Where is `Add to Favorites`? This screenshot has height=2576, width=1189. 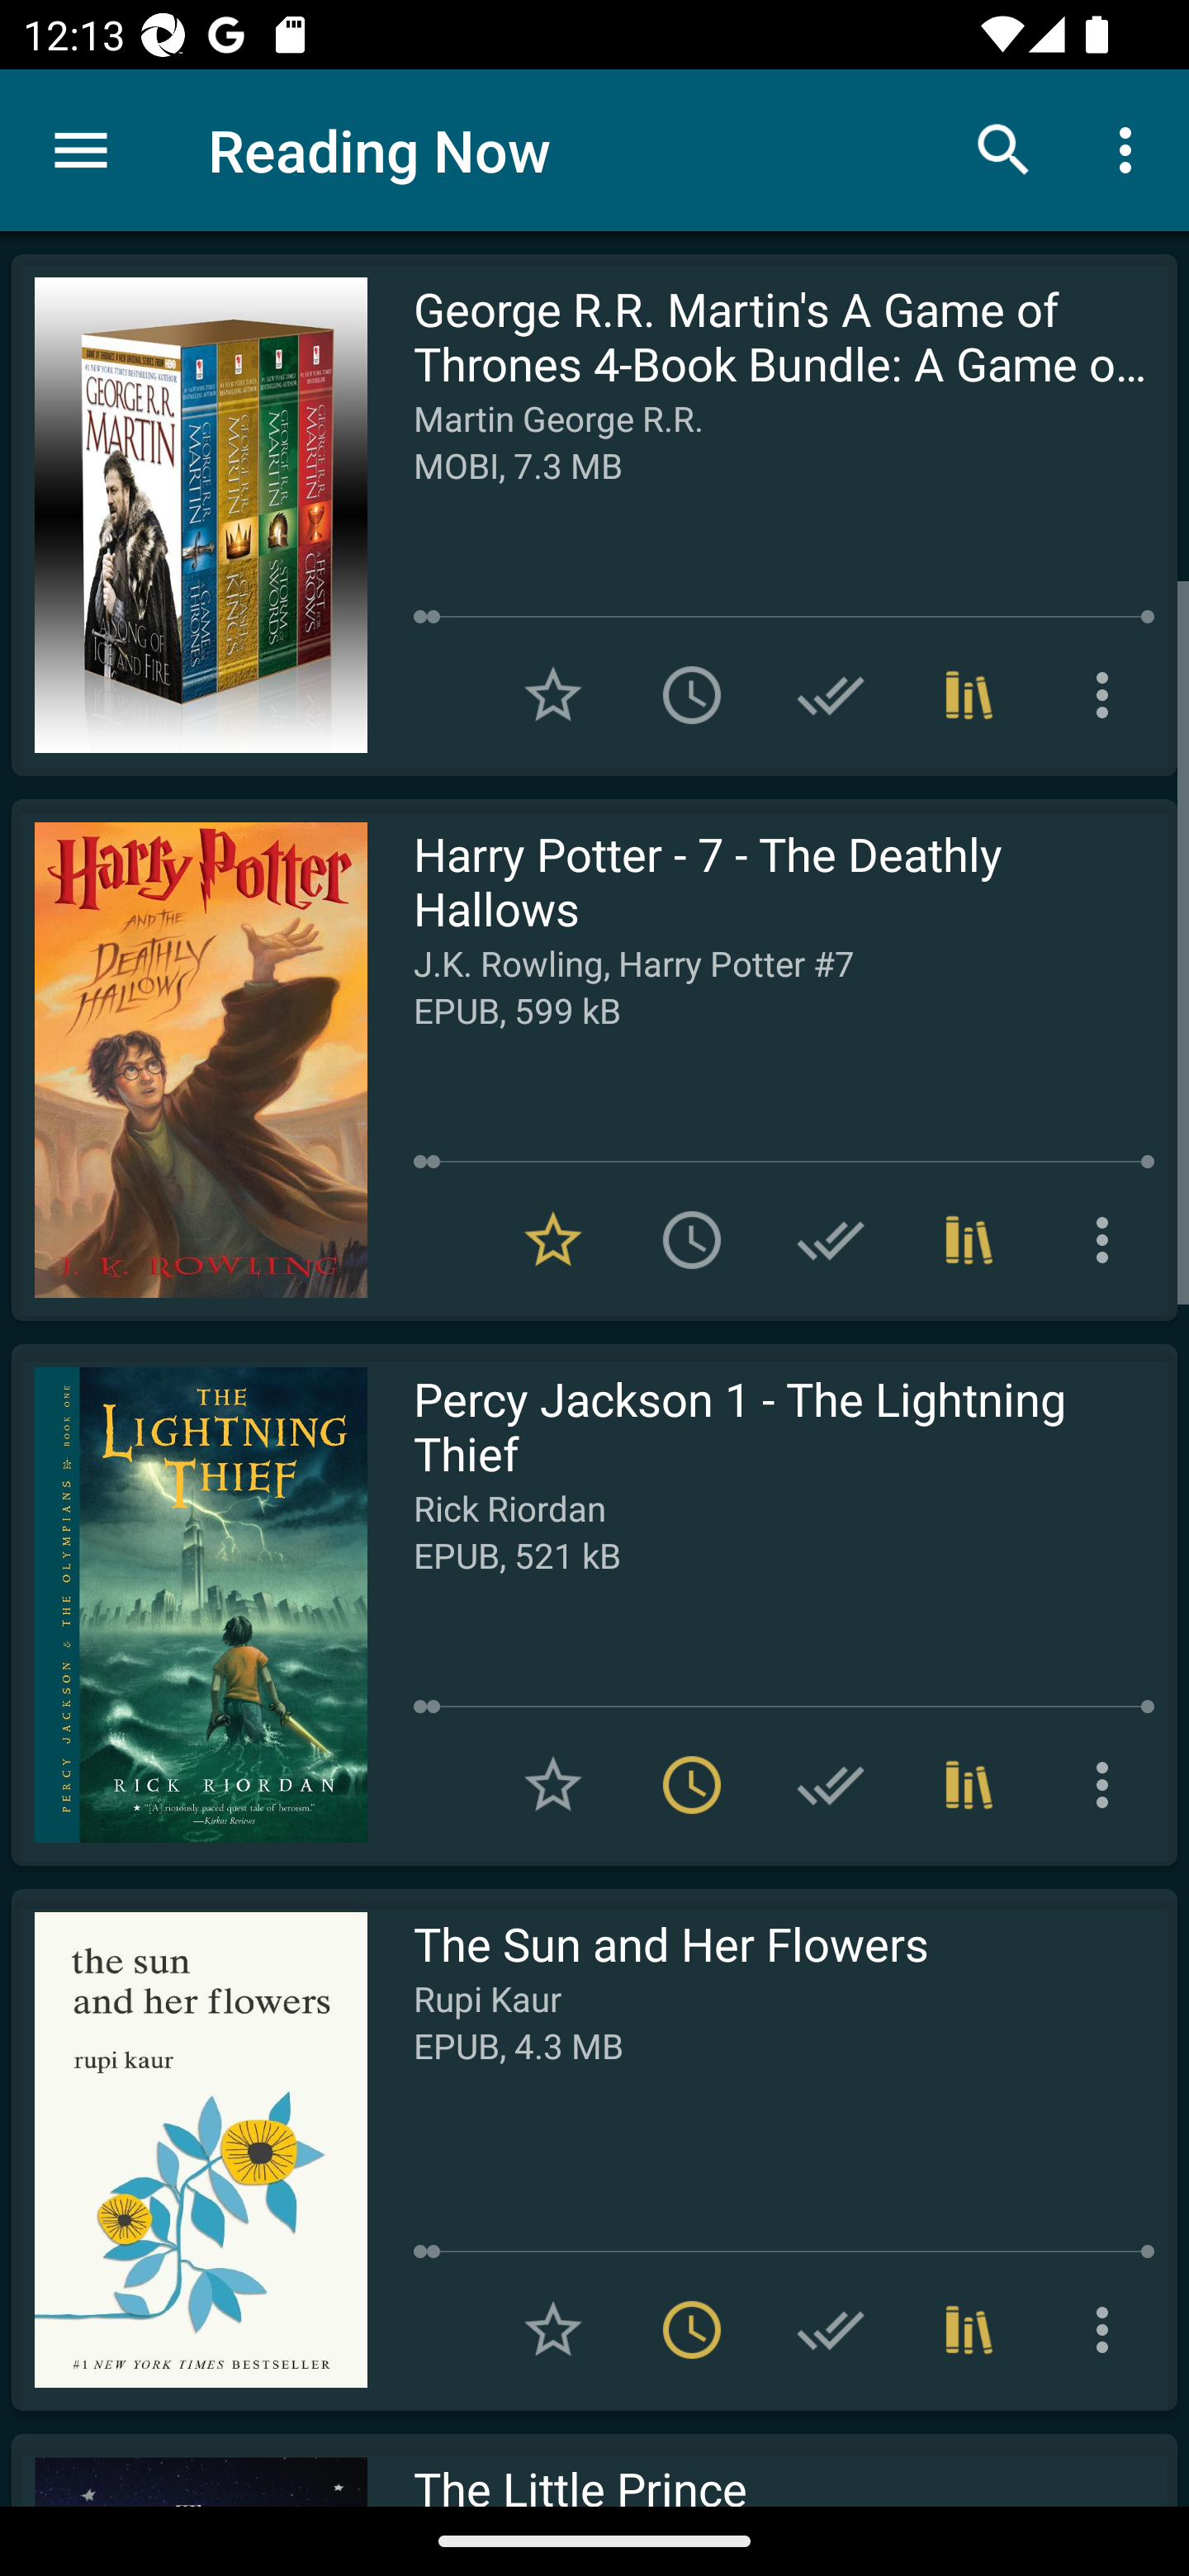 Add to Favorites is located at coordinates (553, 695).